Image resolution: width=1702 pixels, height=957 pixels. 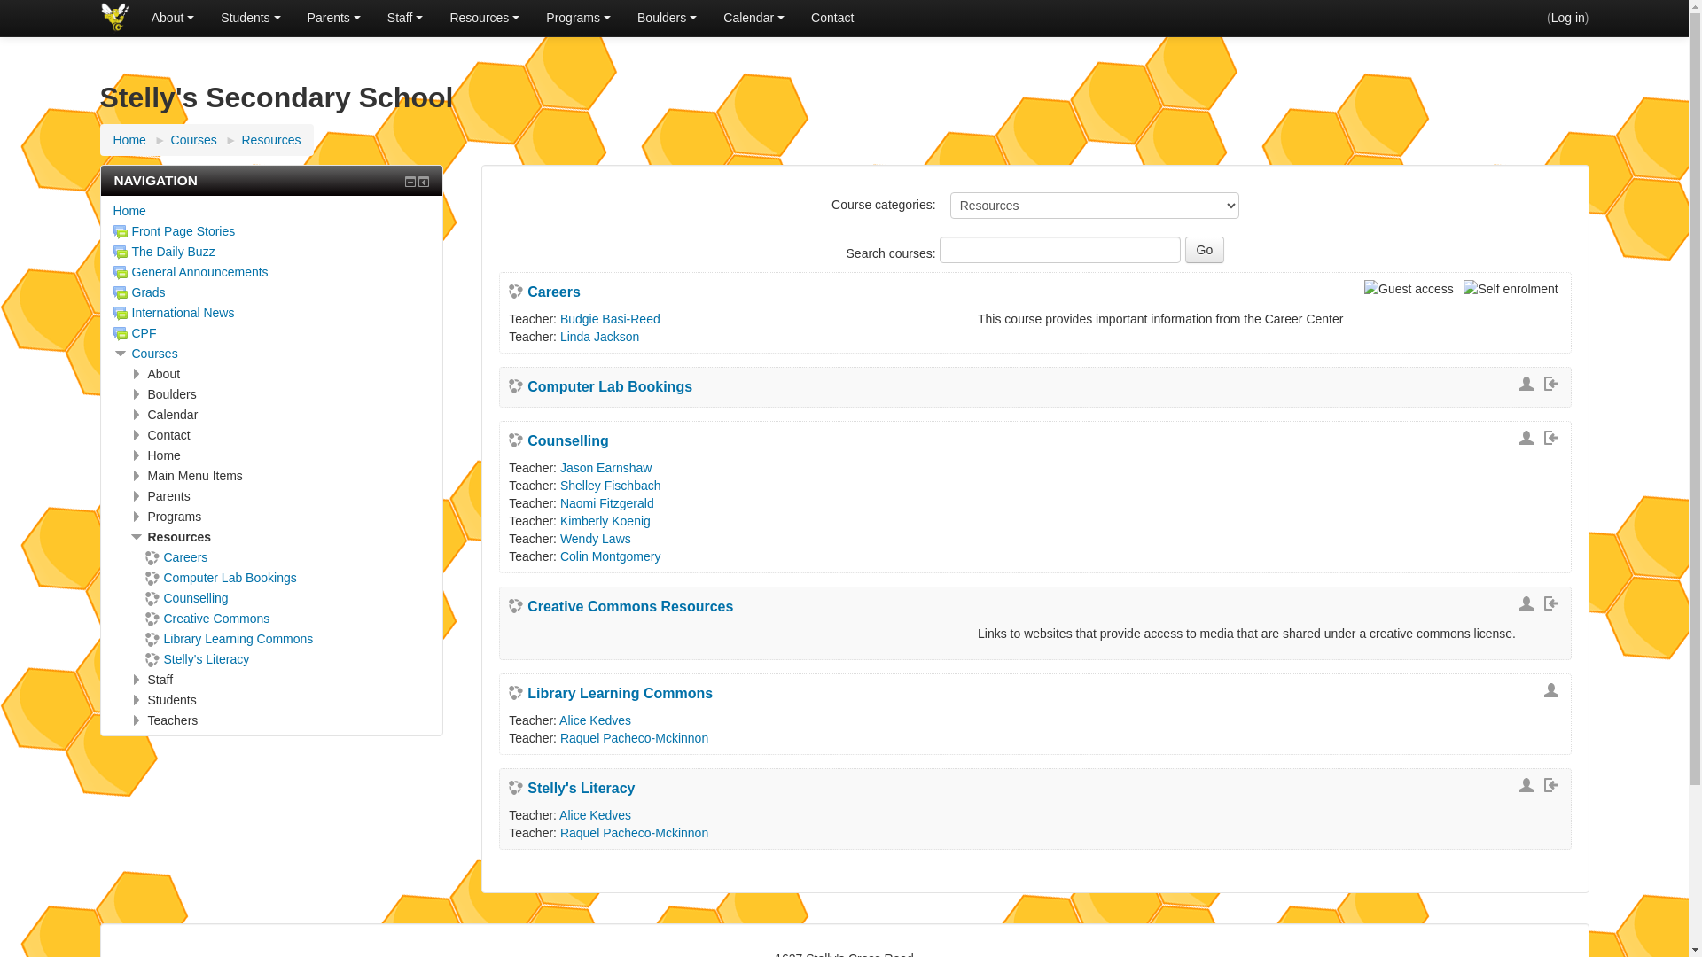 I want to click on Raquel Pacheco-Mckinnon, so click(x=635, y=738).